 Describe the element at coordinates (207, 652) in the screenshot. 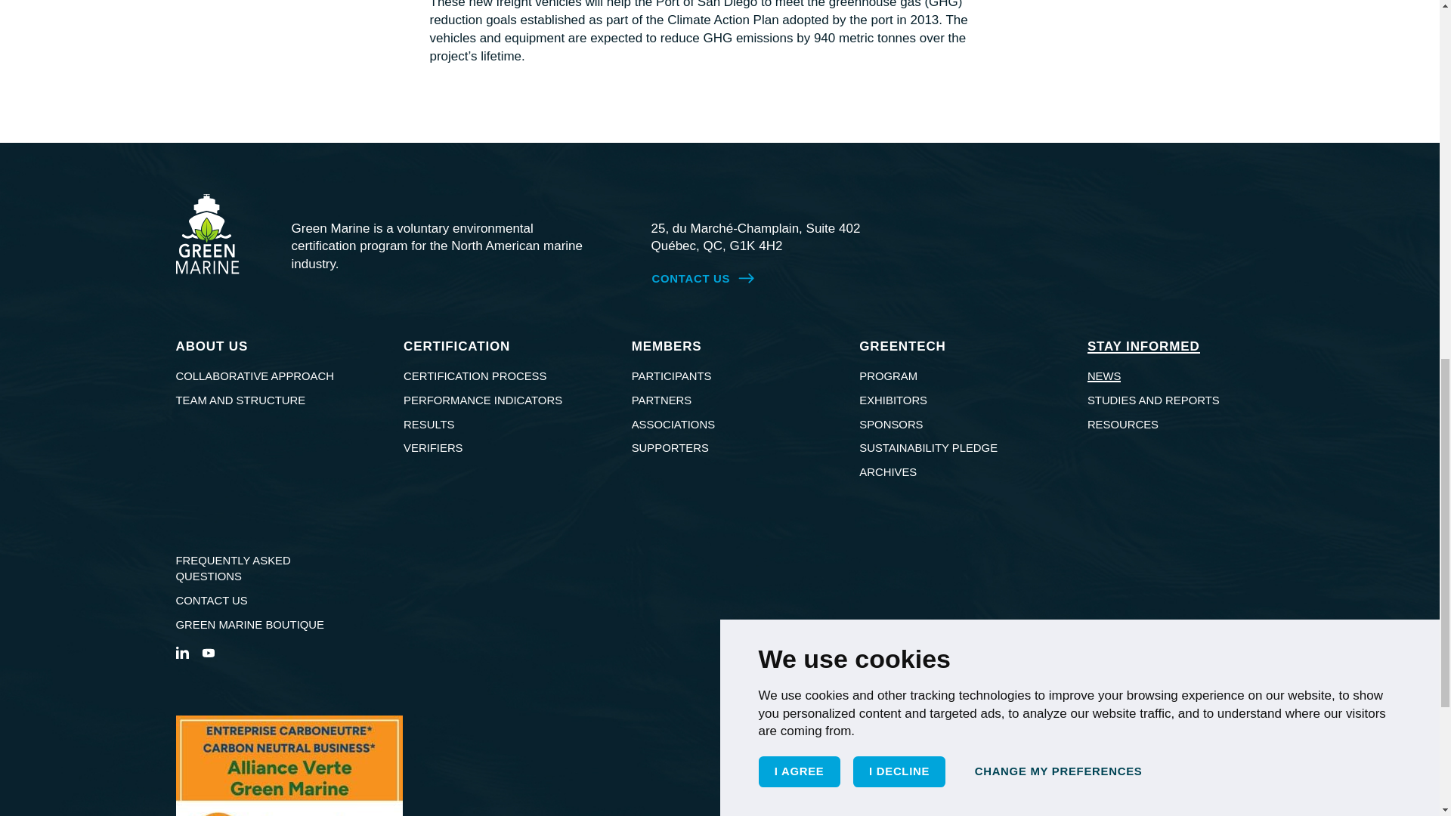

I see `YouTube` at that location.